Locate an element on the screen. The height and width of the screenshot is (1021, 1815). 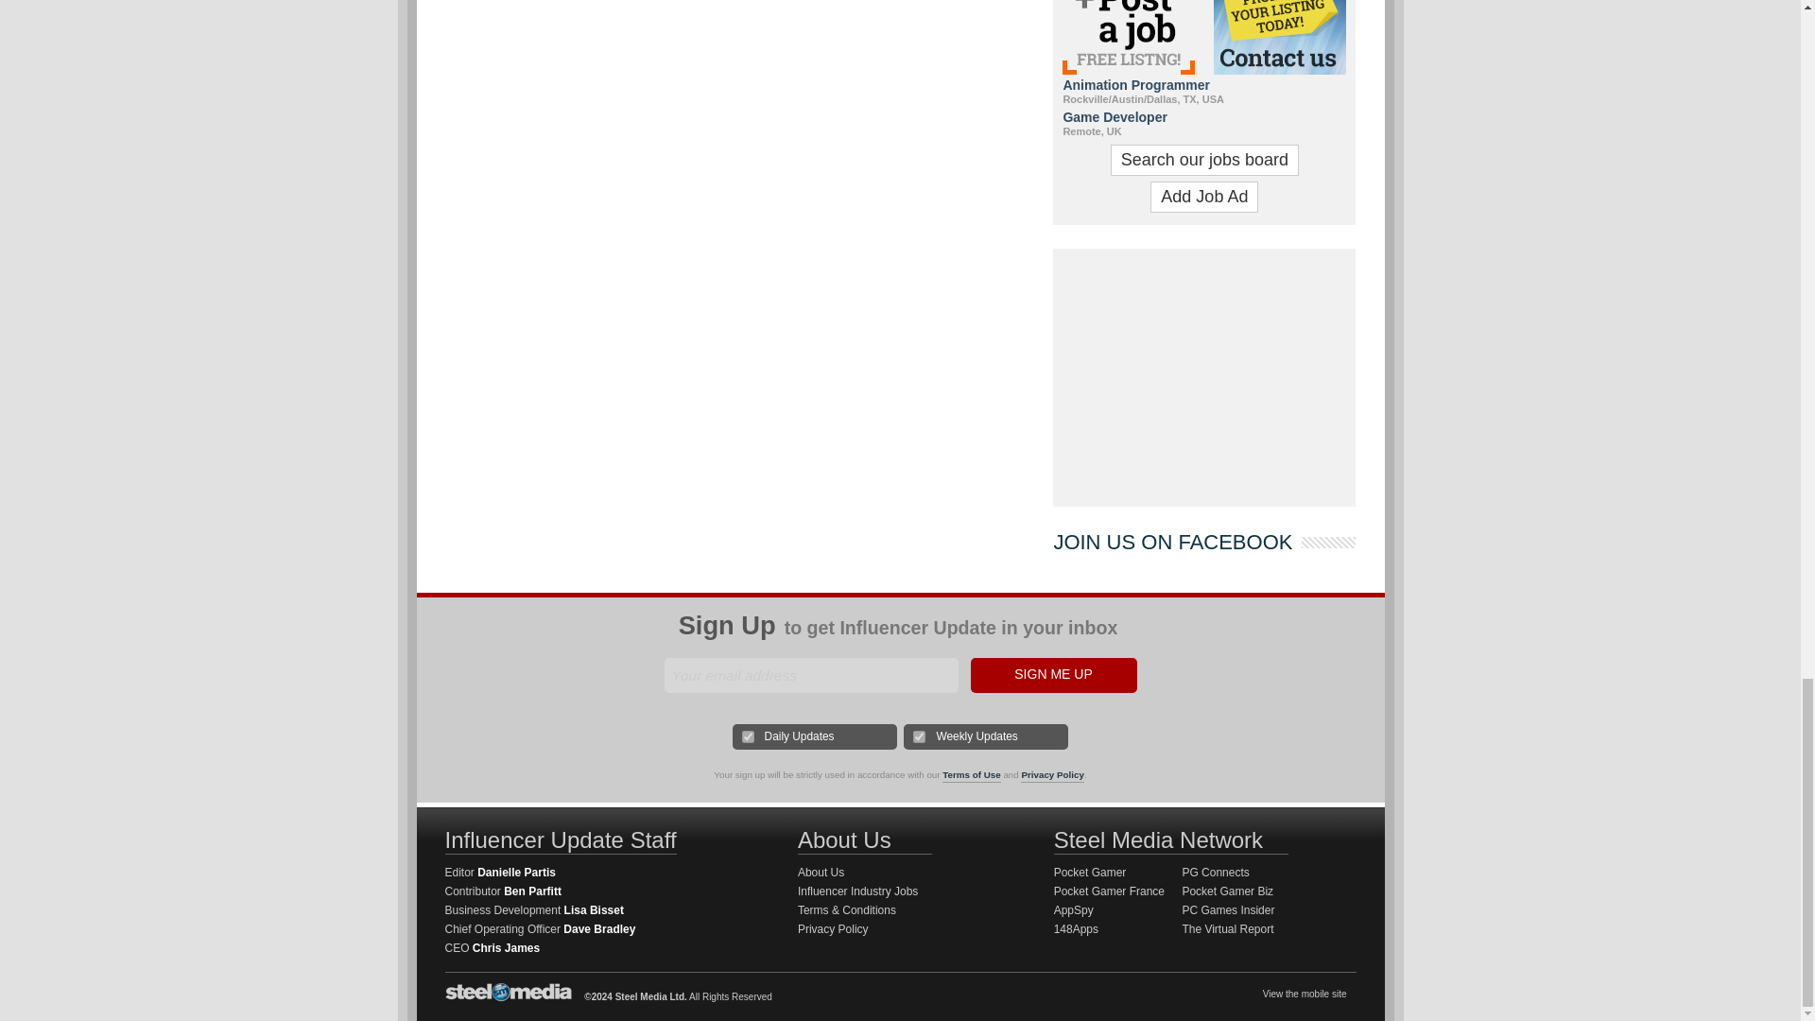
2 is located at coordinates (919, 737).